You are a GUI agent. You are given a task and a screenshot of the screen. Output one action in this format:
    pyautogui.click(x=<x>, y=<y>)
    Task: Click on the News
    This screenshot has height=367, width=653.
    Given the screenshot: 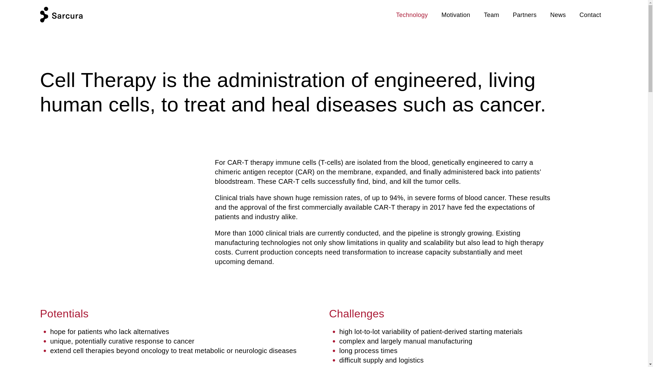 What is the action you would take?
    pyautogui.click(x=558, y=15)
    